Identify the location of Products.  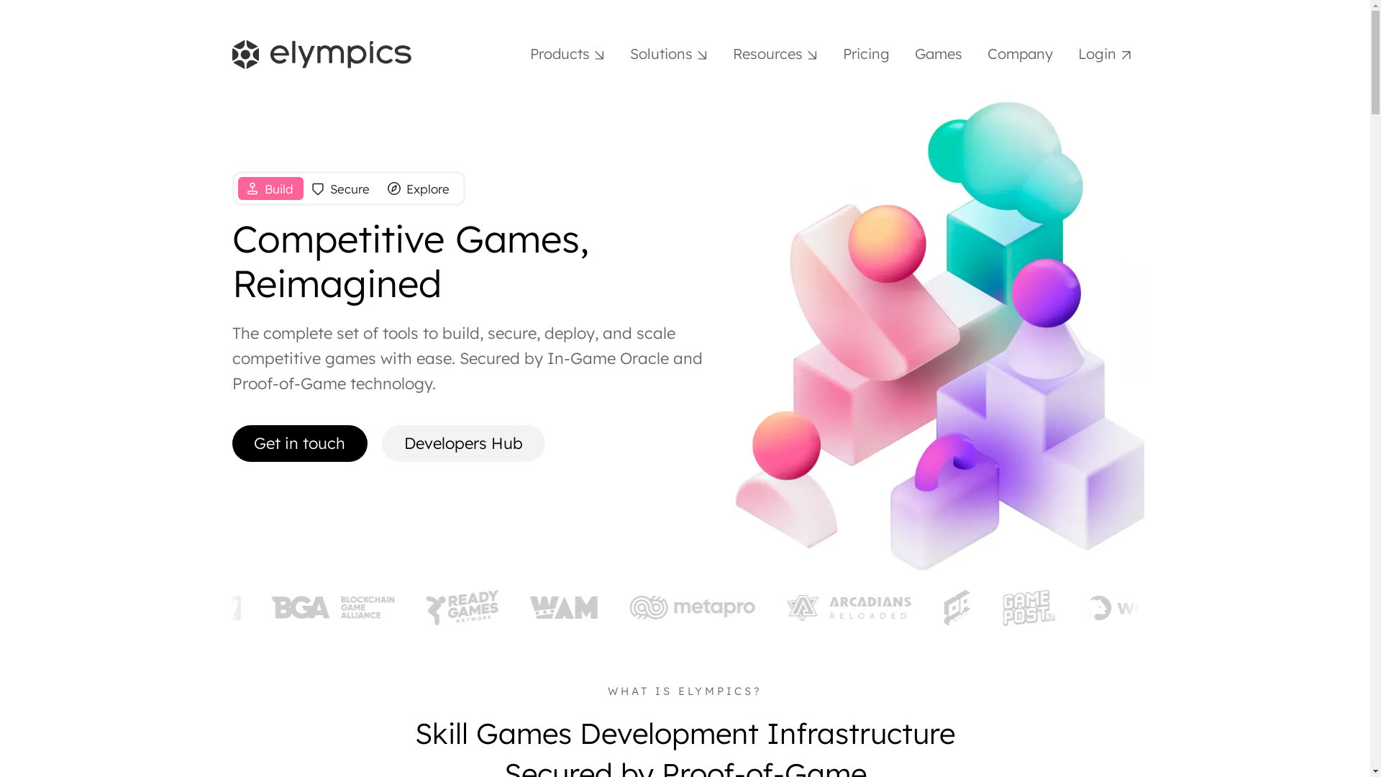
(567, 55).